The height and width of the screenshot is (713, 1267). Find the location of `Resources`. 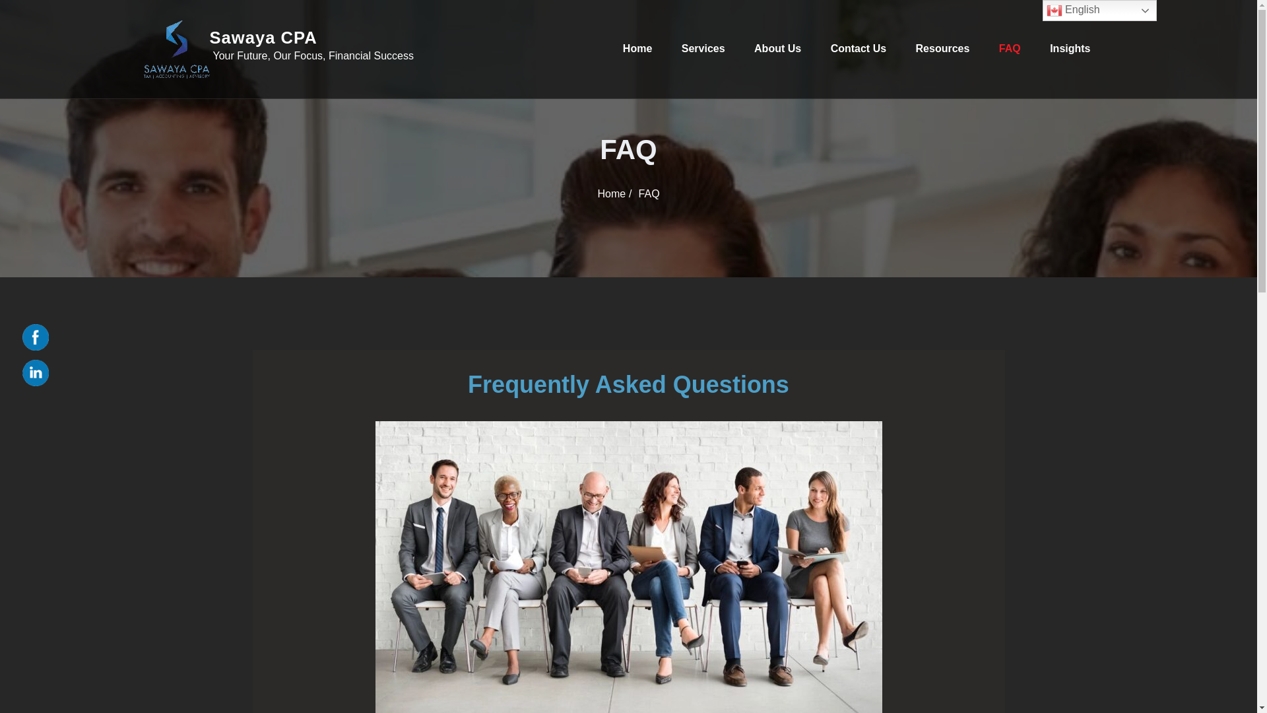

Resources is located at coordinates (943, 48).